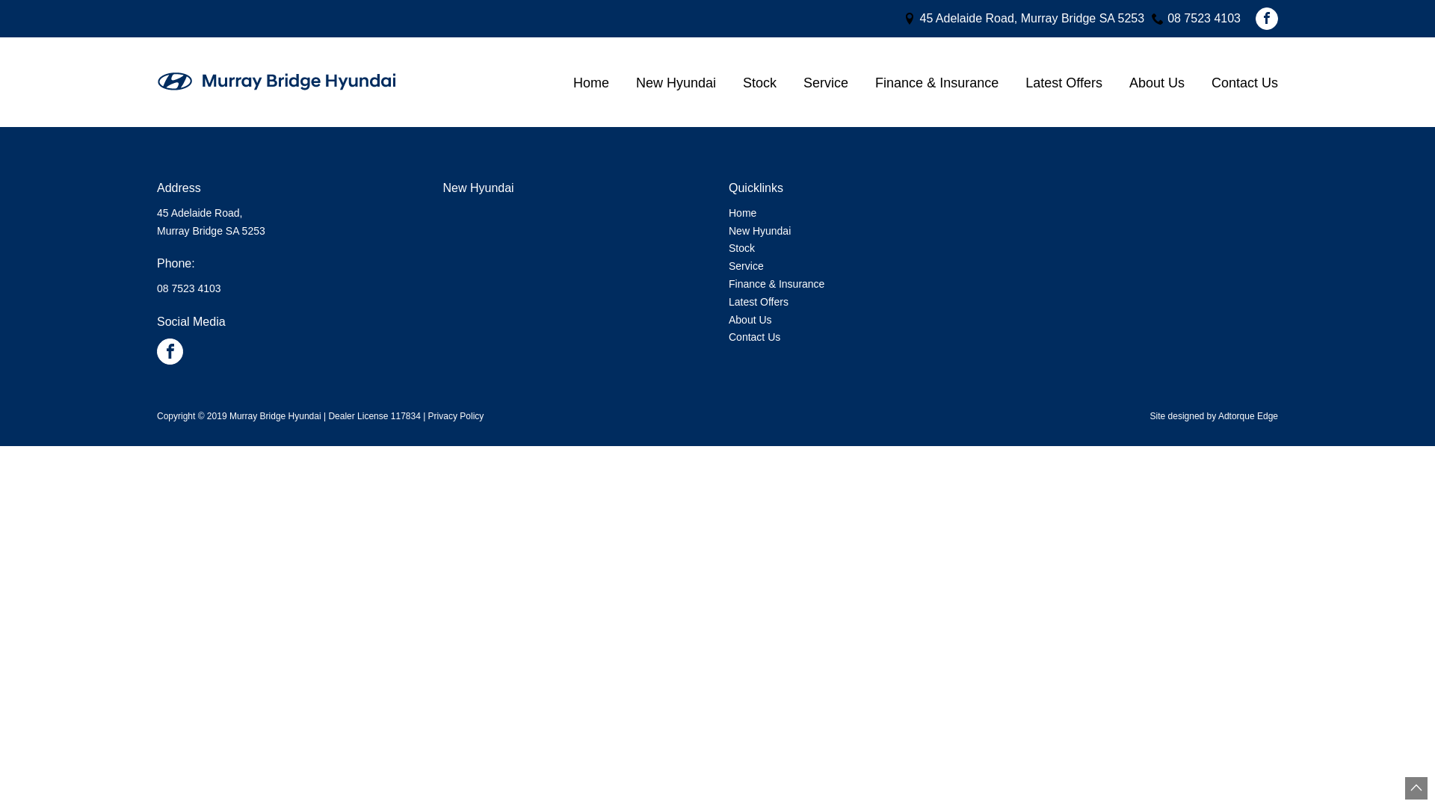 The image size is (1435, 807). I want to click on New Hyundai, so click(759, 231).